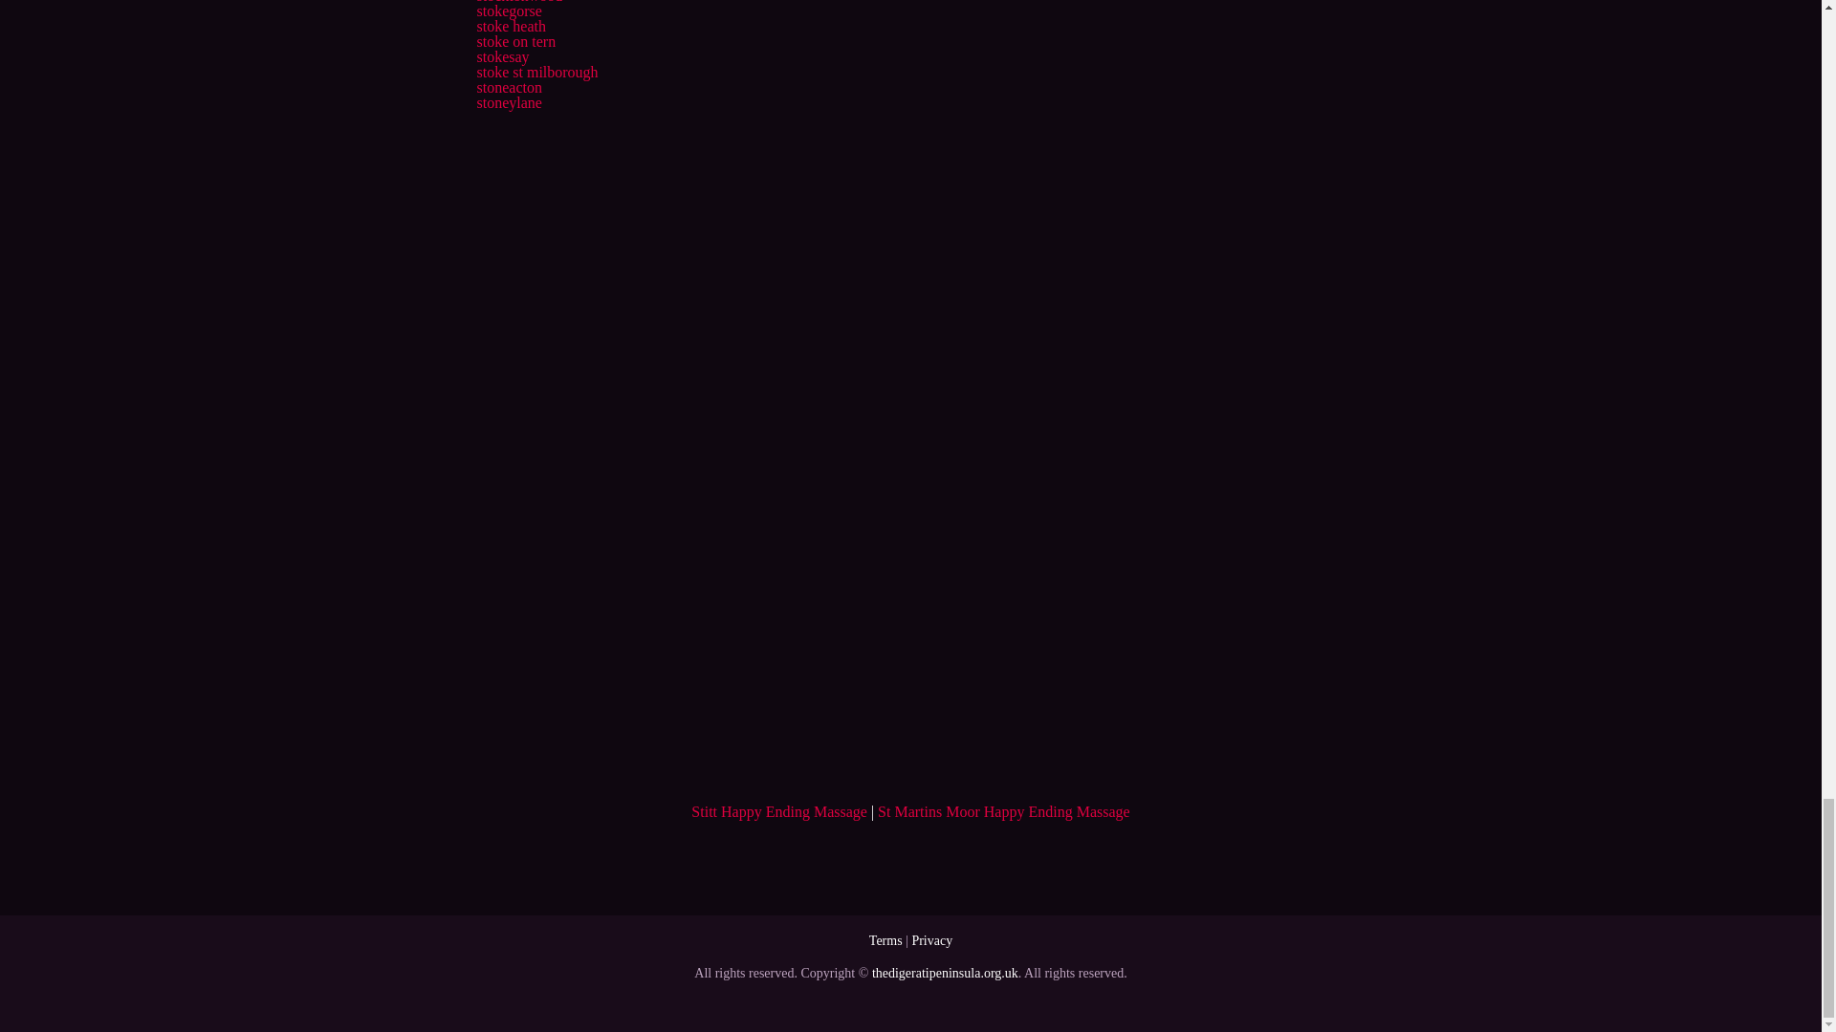 The height and width of the screenshot is (1032, 1836). What do you see at coordinates (945, 973) in the screenshot?
I see `thedigeratipeninsula.org.uk` at bounding box center [945, 973].